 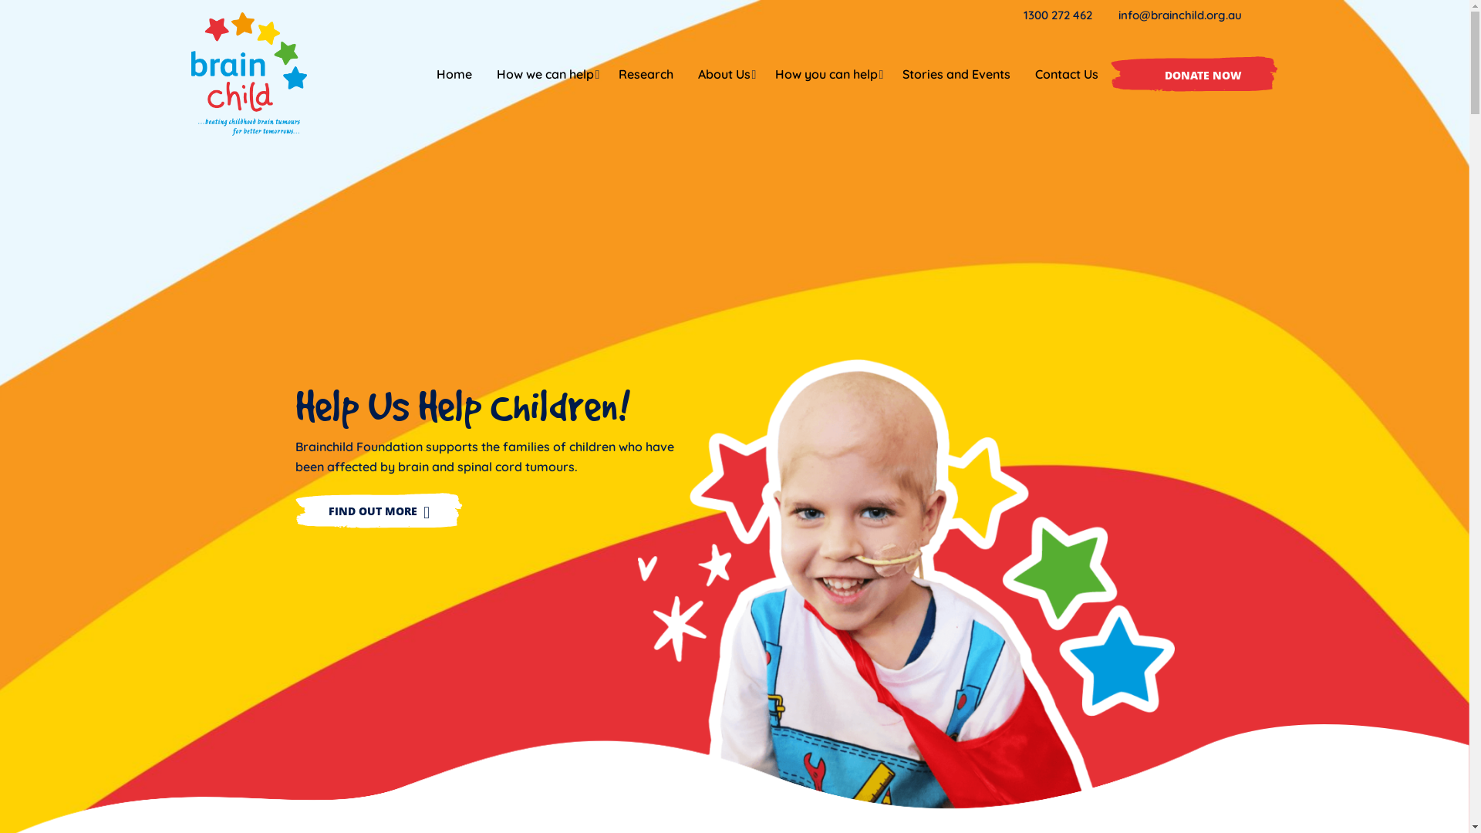 What do you see at coordinates (454, 74) in the screenshot?
I see `Home` at bounding box center [454, 74].